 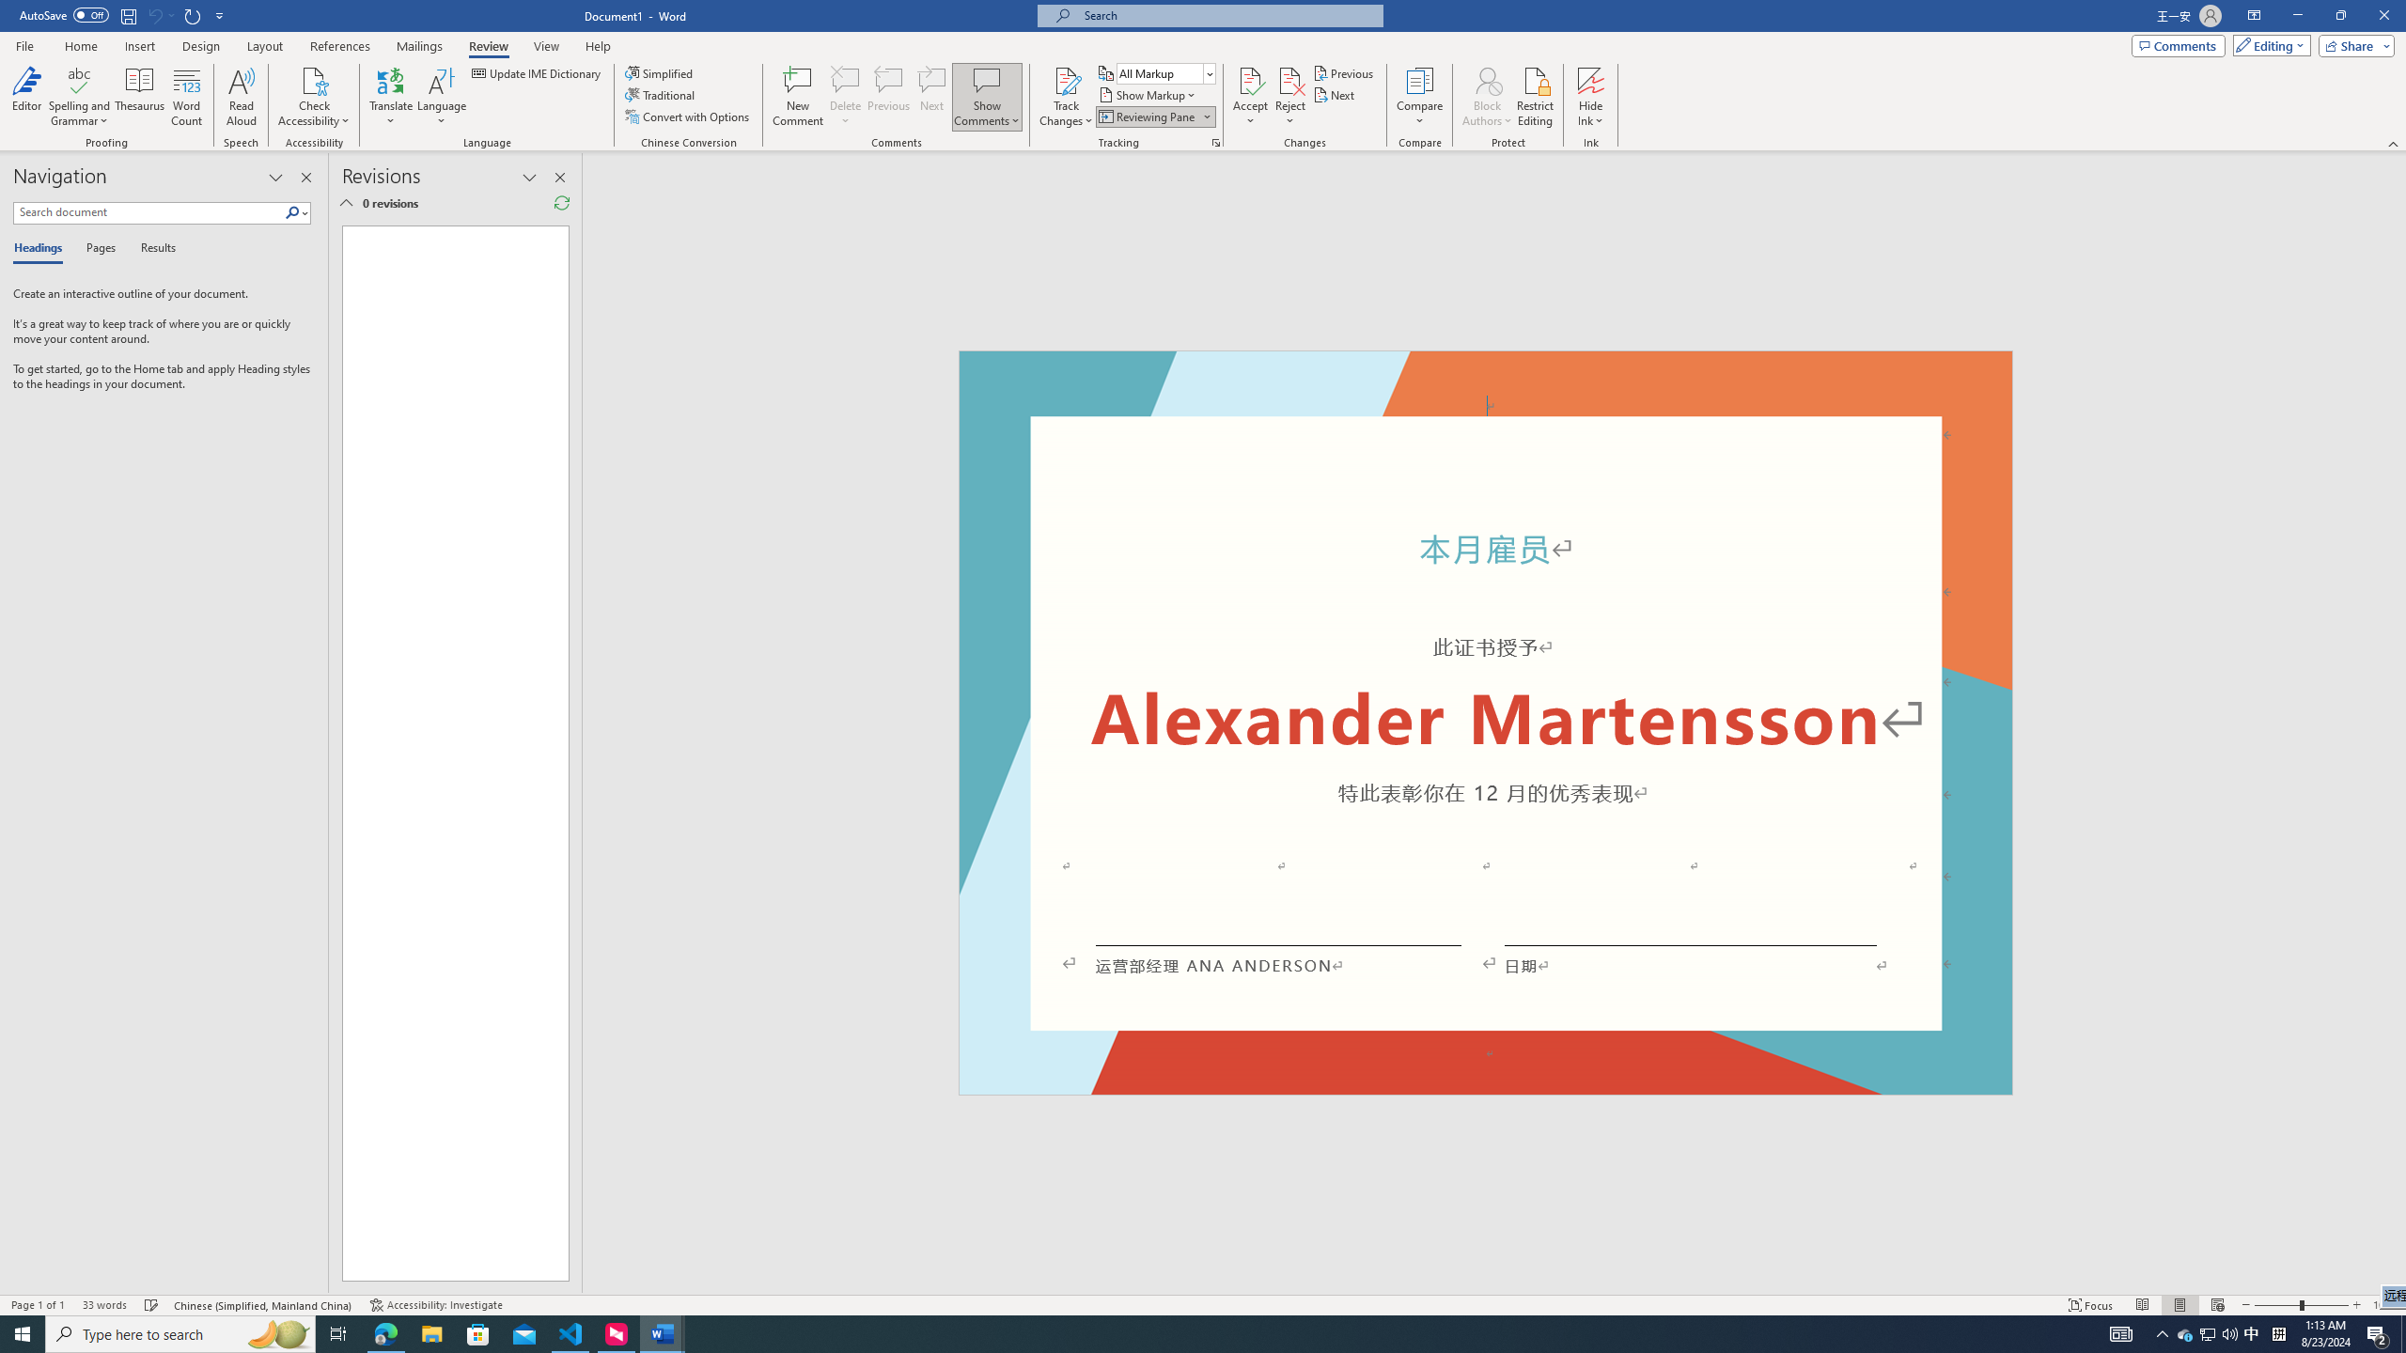 What do you see at coordinates (1066, 80) in the screenshot?
I see `Track Changes` at bounding box center [1066, 80].